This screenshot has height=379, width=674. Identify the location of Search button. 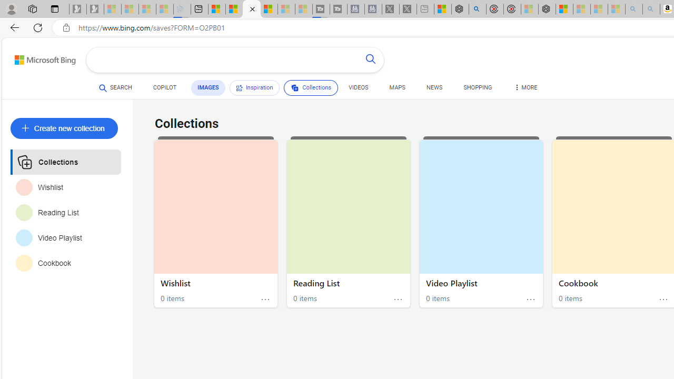
(371, 60).